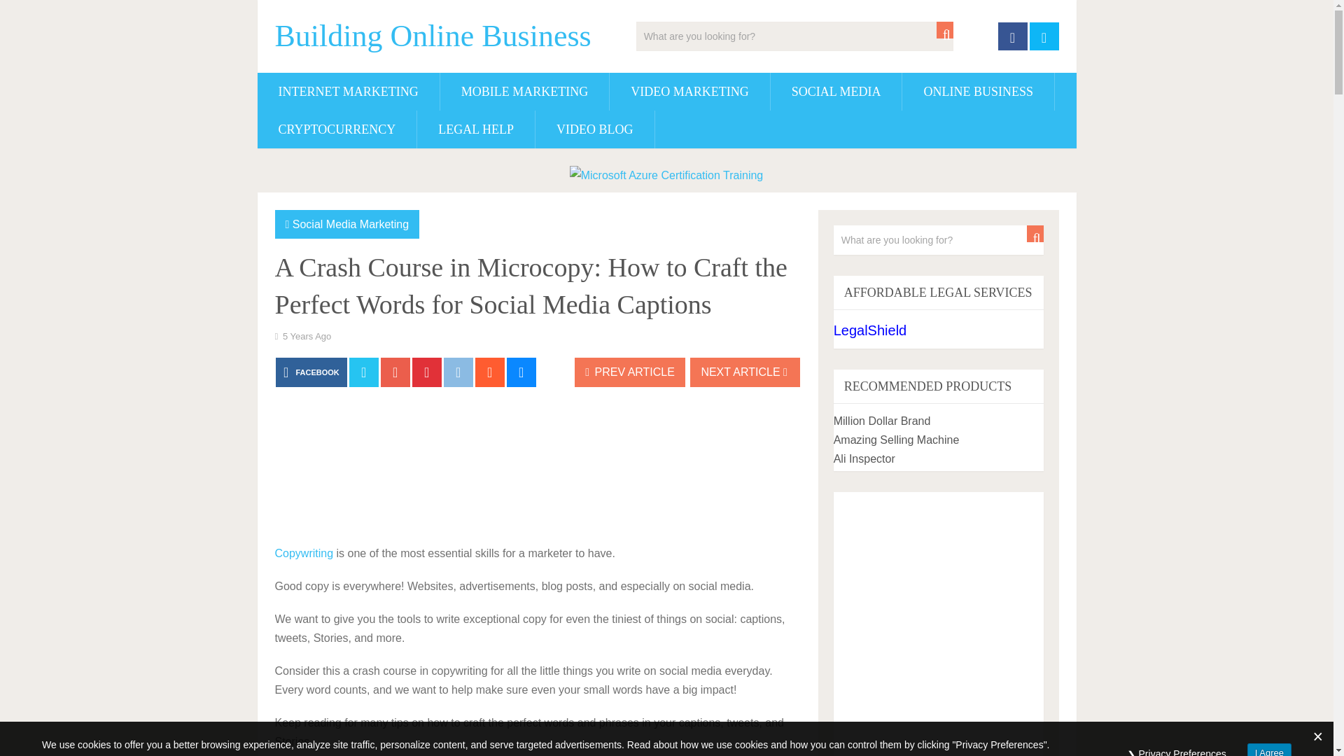 The height and width of the screenshot is (756, 1344). What do you see at coordinates (977, 91) in the screenshot?
I see `ONLINE BUSINESS` at bounding box center [977, 91].